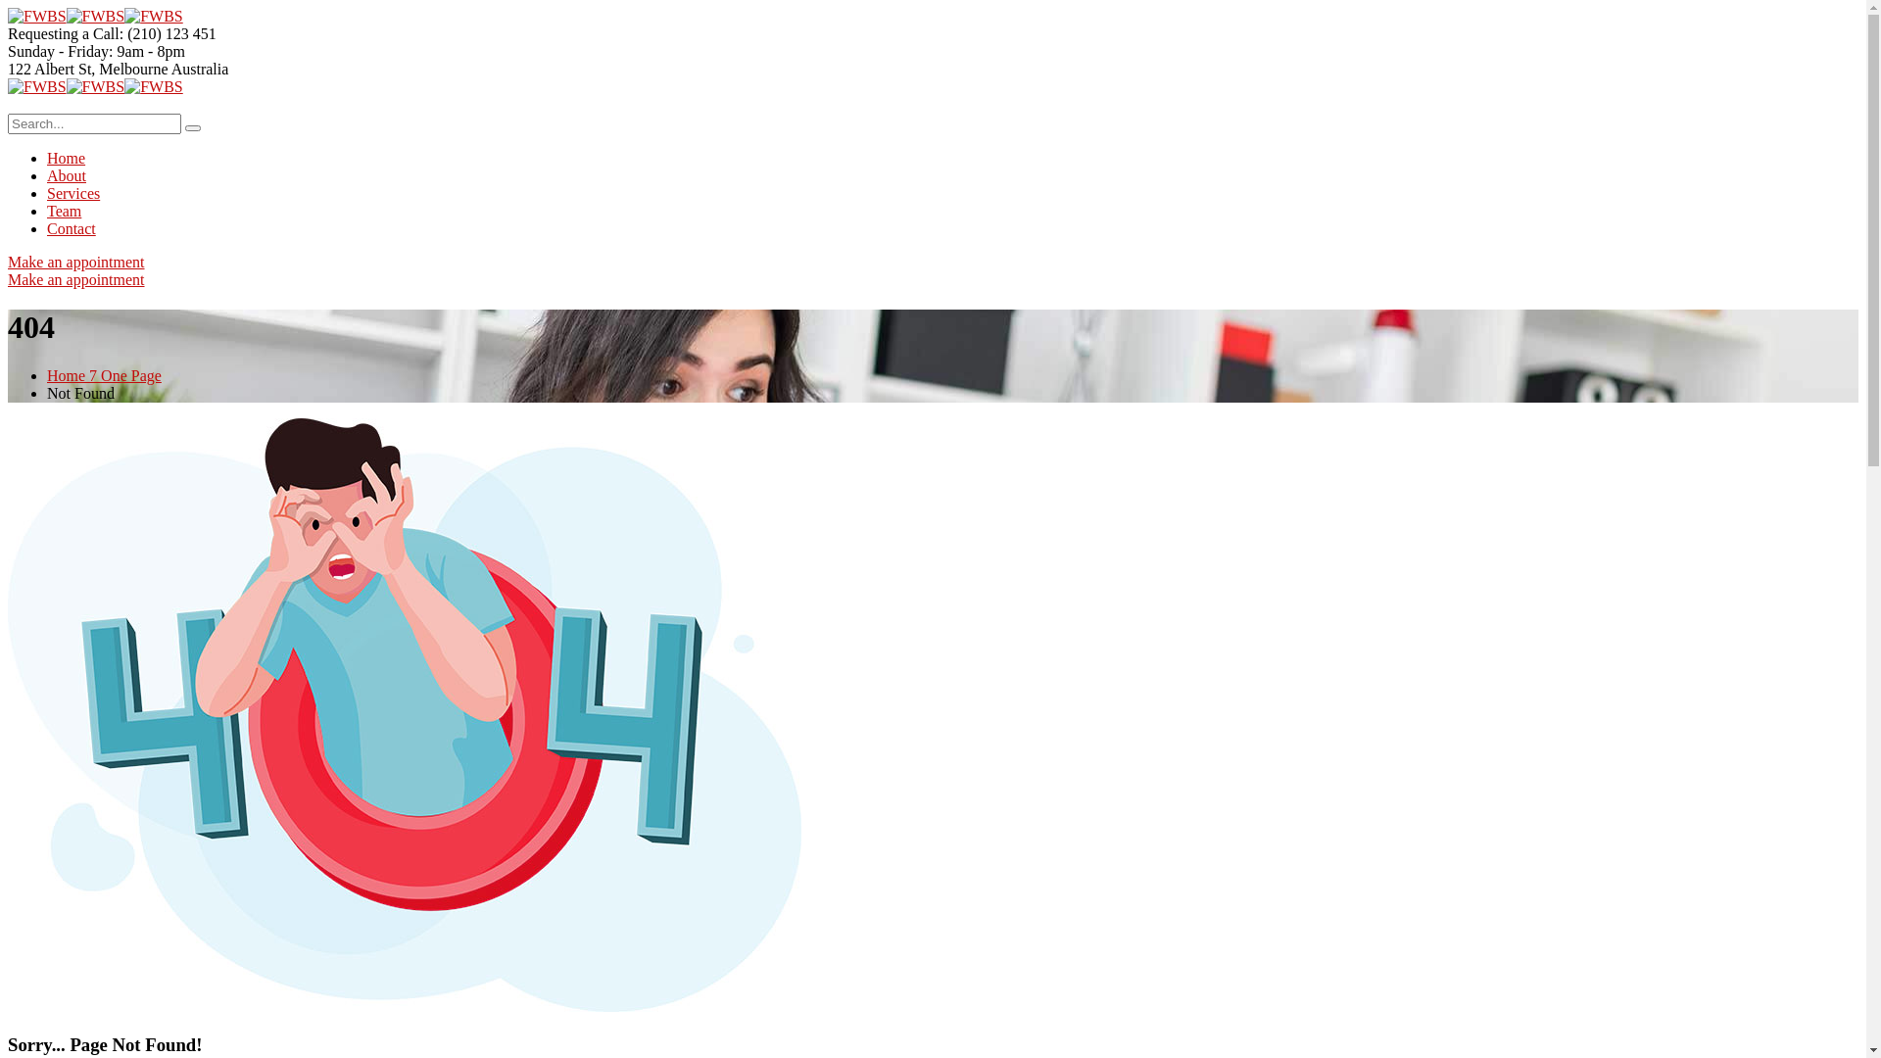 The image size is (1881, 1058). Describe the element at coordinates (65, 212) in the screenshot. I see `Team` at that location.